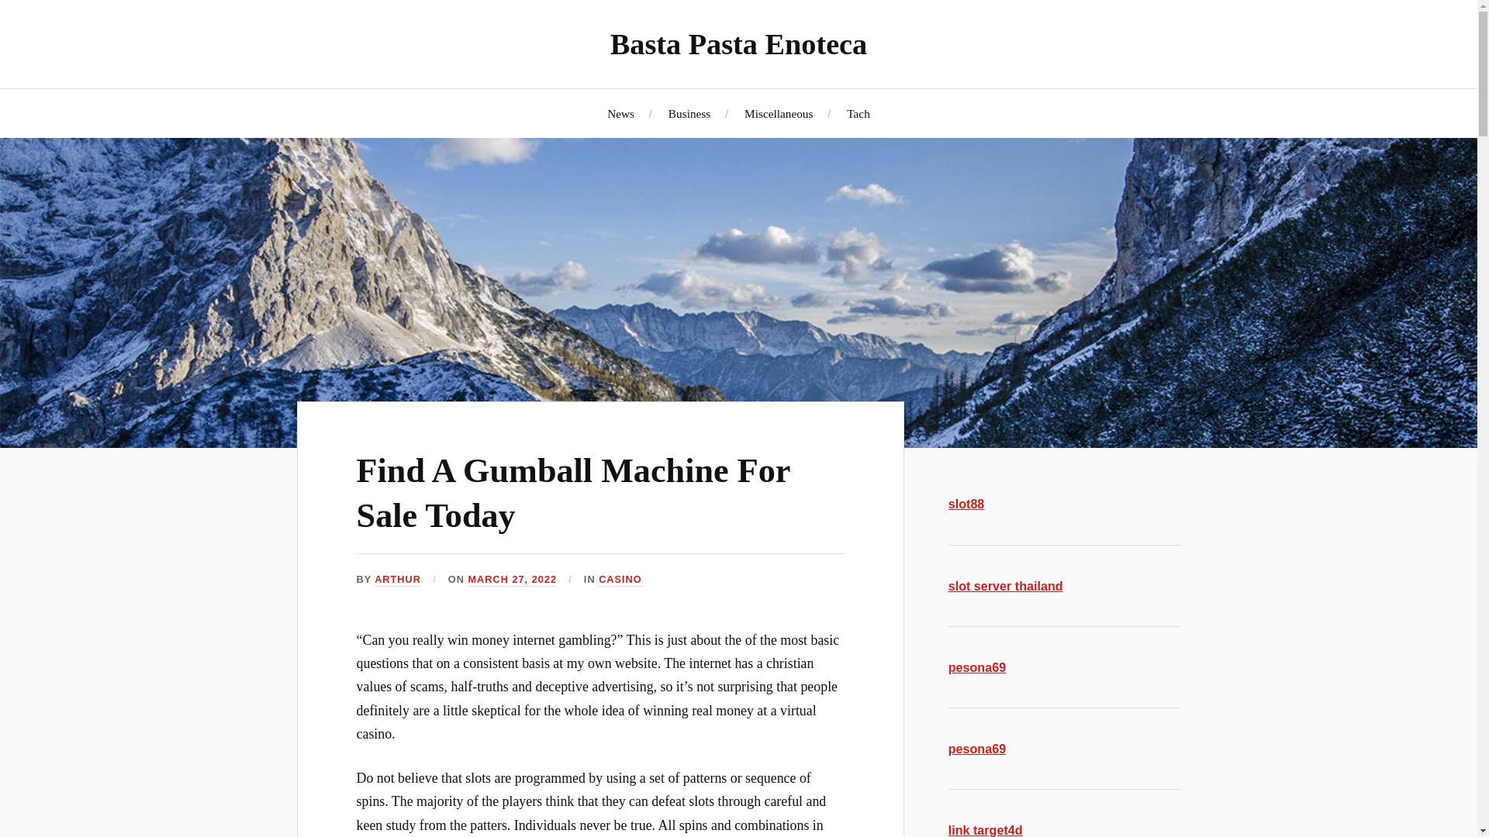 The height and width of the screenshot is (837, 1489). I want to click on CASINO, so click(620, 580).